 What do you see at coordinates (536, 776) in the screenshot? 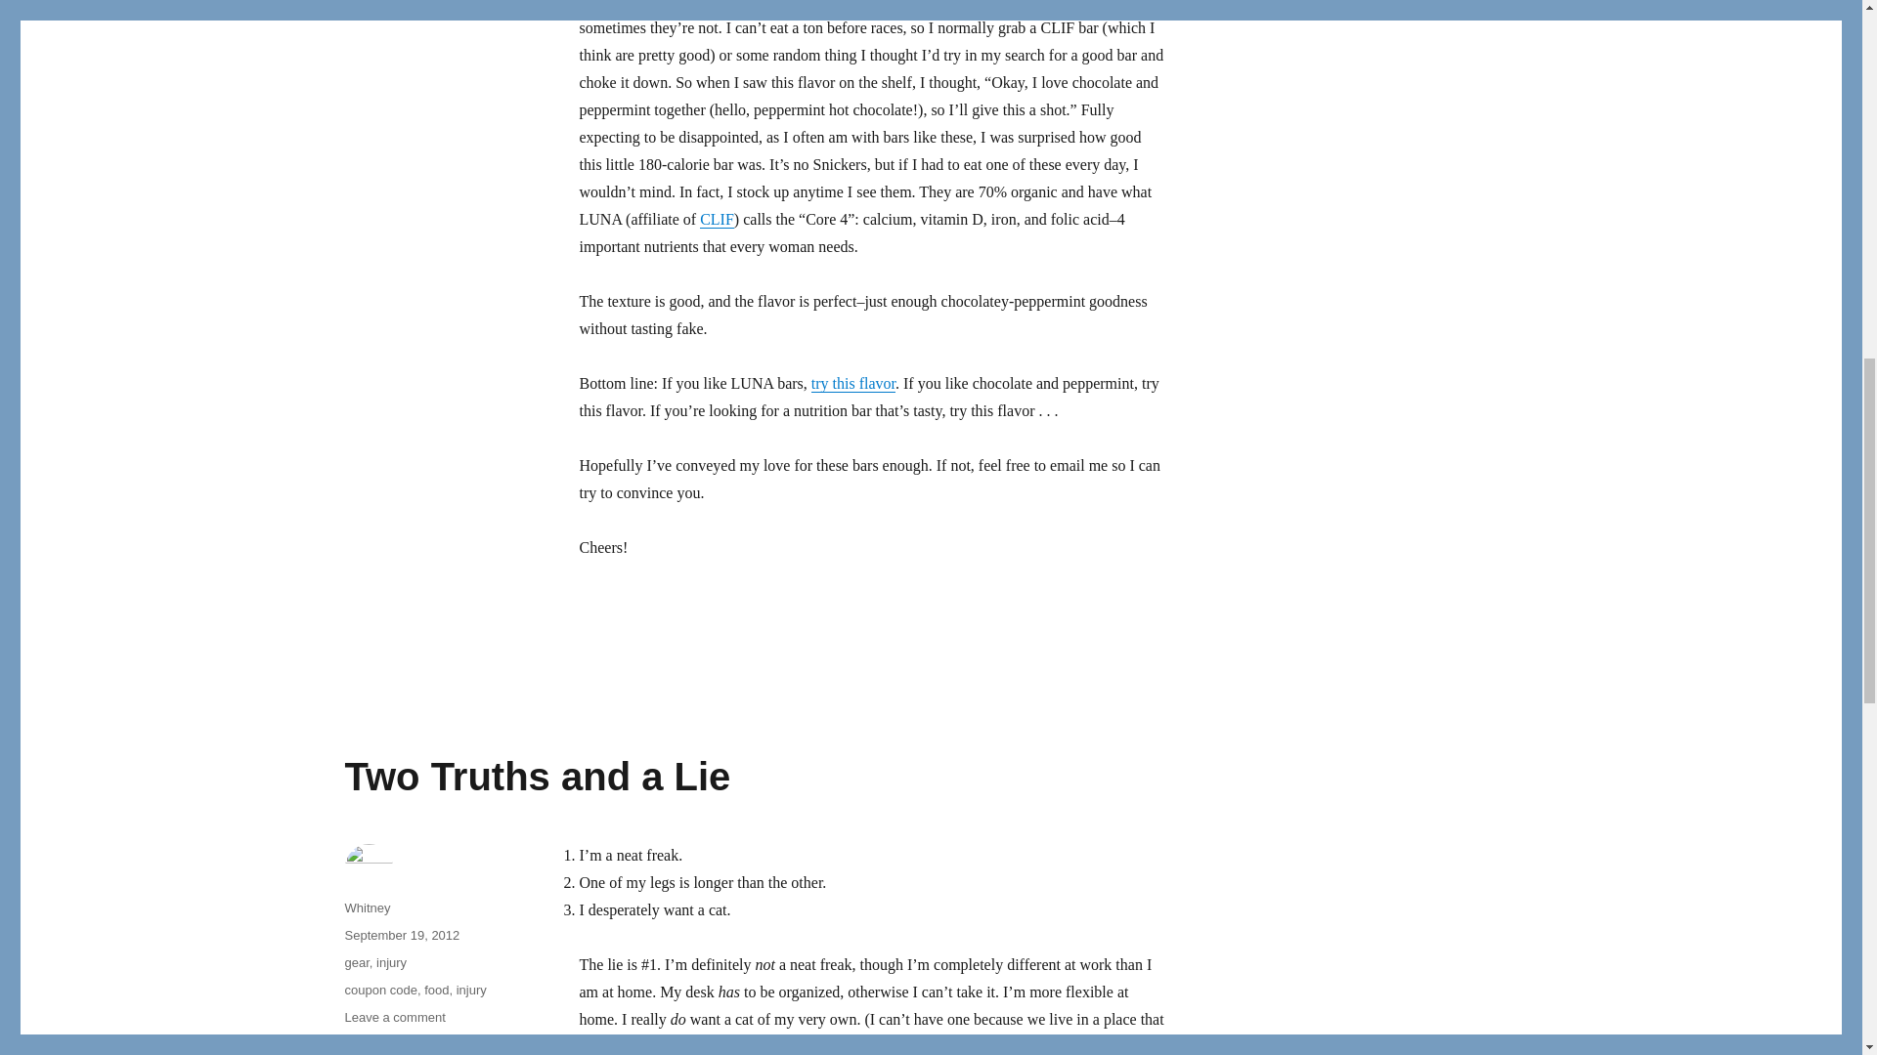
I see `Two Truths and a Lie` at bounding box center [536, 776].